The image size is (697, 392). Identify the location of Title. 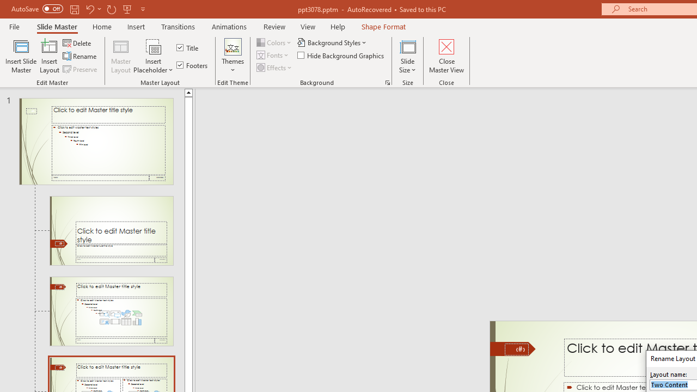
(188, 48).